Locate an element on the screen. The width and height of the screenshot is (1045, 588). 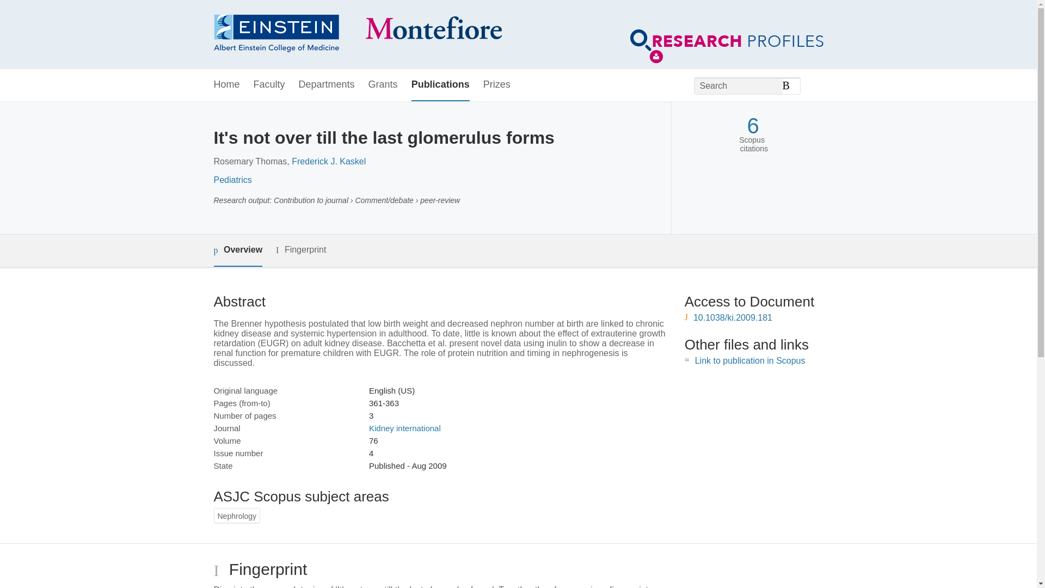
Publications is located at coordinates (440, 85).